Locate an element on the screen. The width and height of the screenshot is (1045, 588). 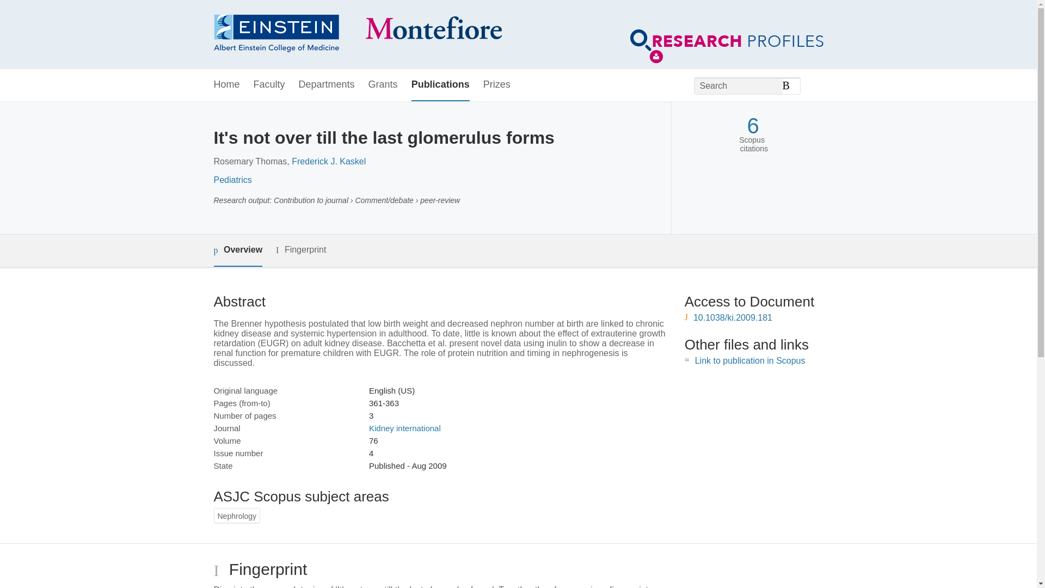
Publications is located at coordinates (440, 85).